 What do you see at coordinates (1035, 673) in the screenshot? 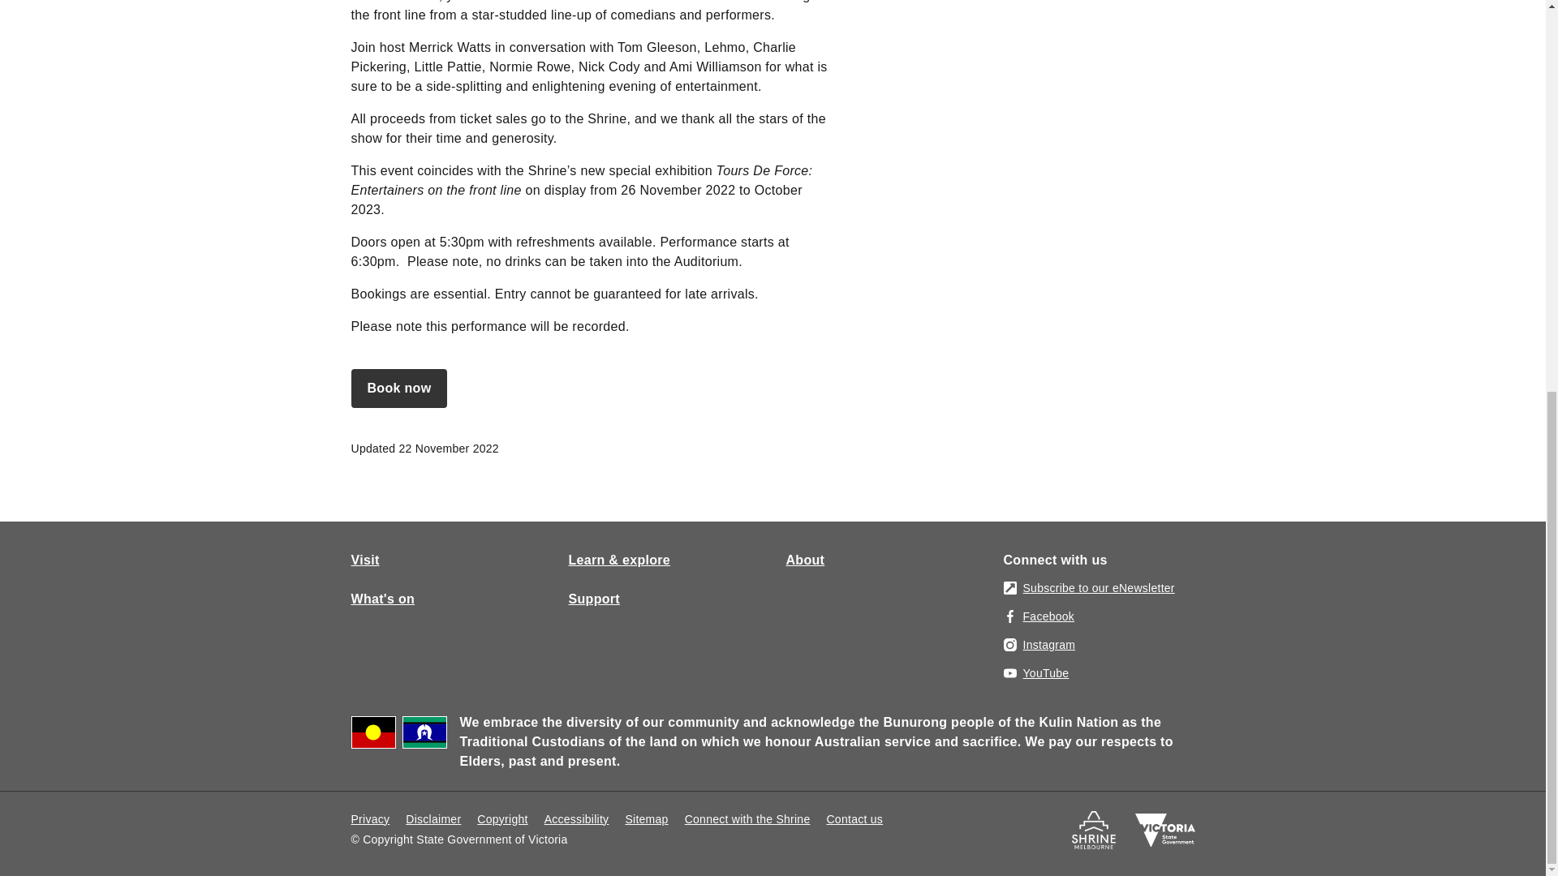
I see `YouTube` at bounding box center [1035, 673].